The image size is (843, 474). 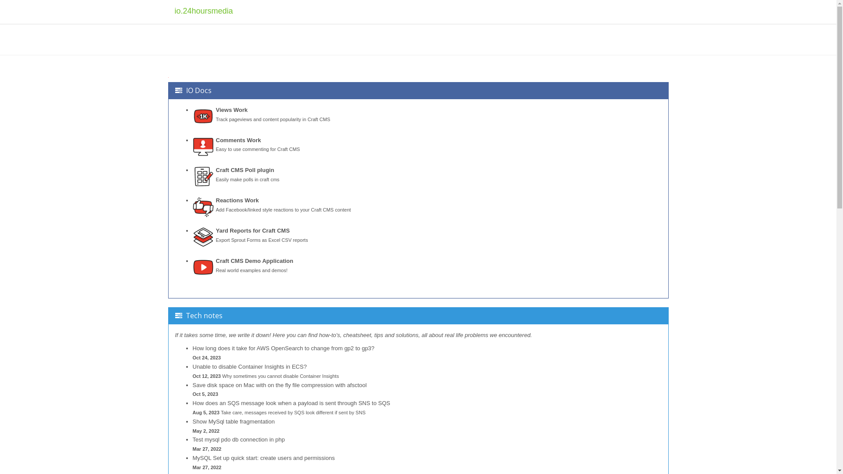 What do you see at coordinates (245, 170) in the screenshot?
I see `Craft CMS Poll plugin` at bounding box center [245, 170].